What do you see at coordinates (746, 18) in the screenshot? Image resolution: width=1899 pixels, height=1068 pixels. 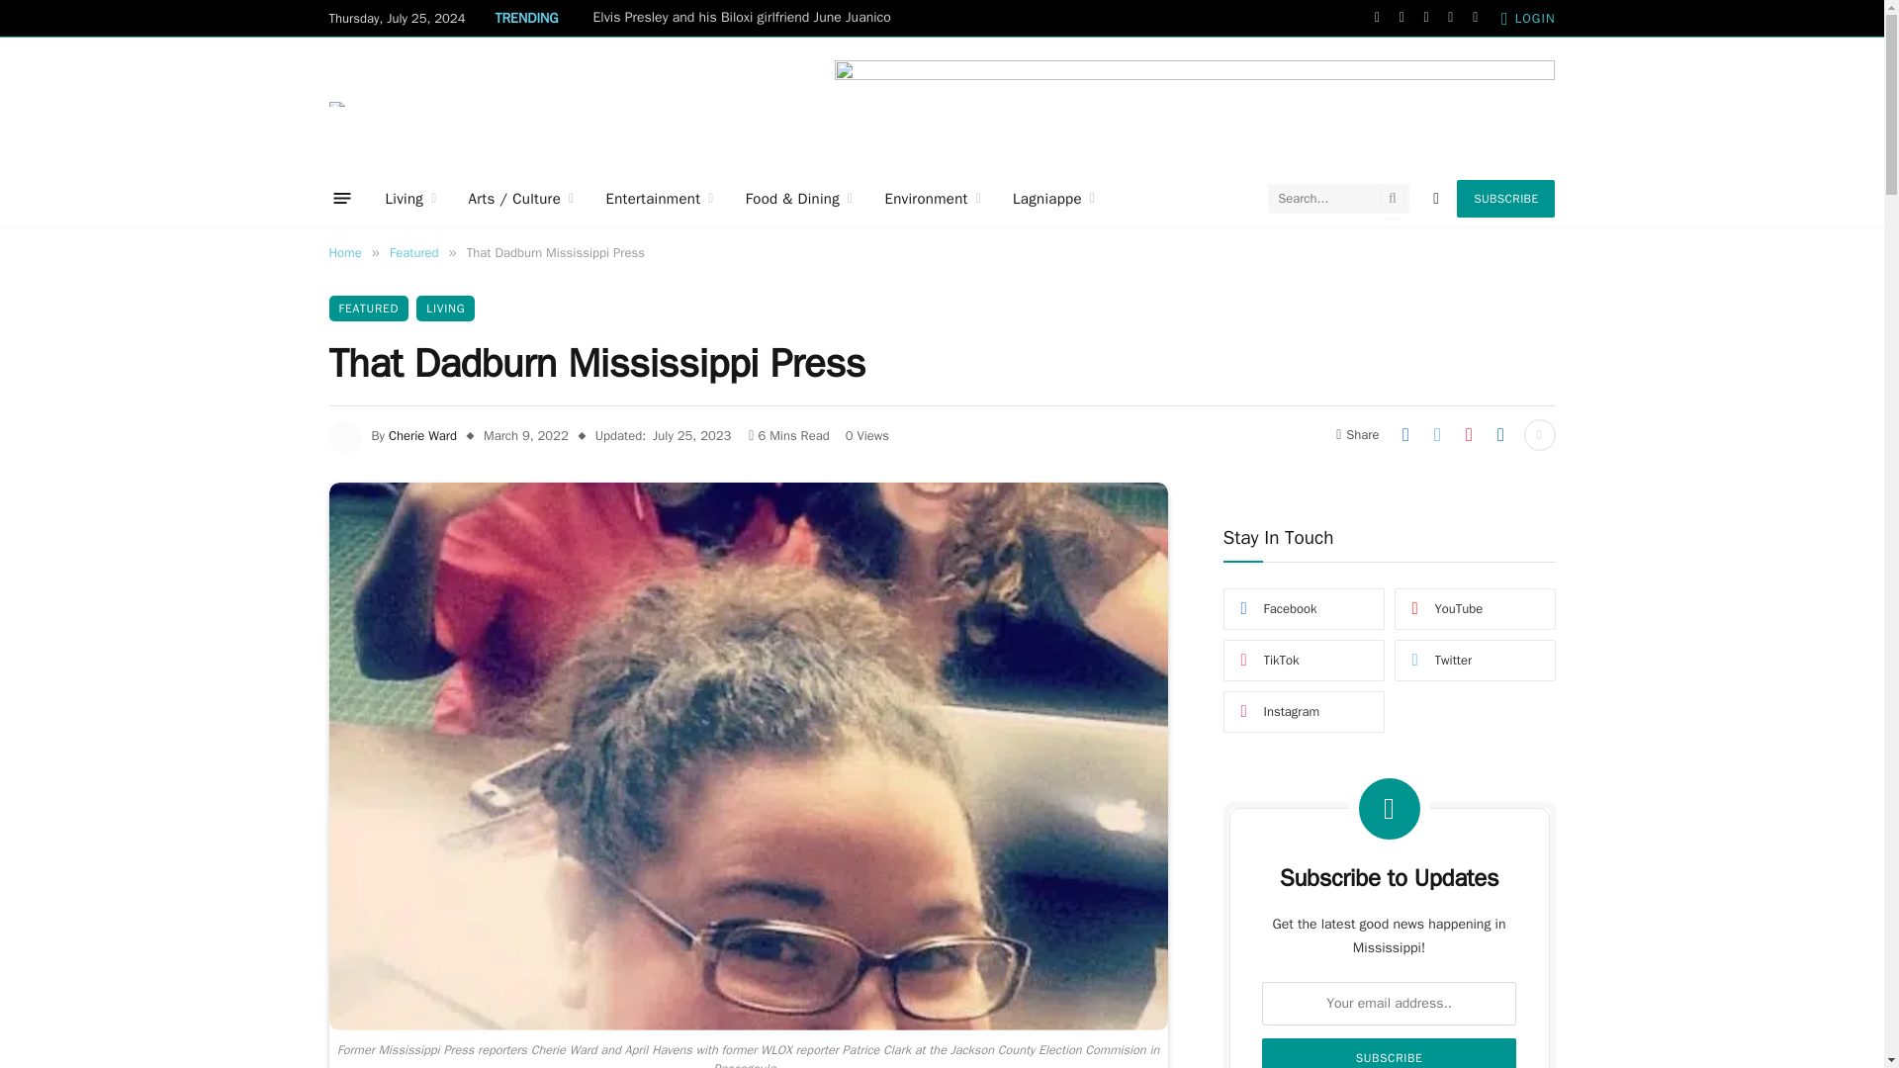 I see `Elvis Presley and his Biloxi girlfriend June Juanico` at bounding box center [746, 18].